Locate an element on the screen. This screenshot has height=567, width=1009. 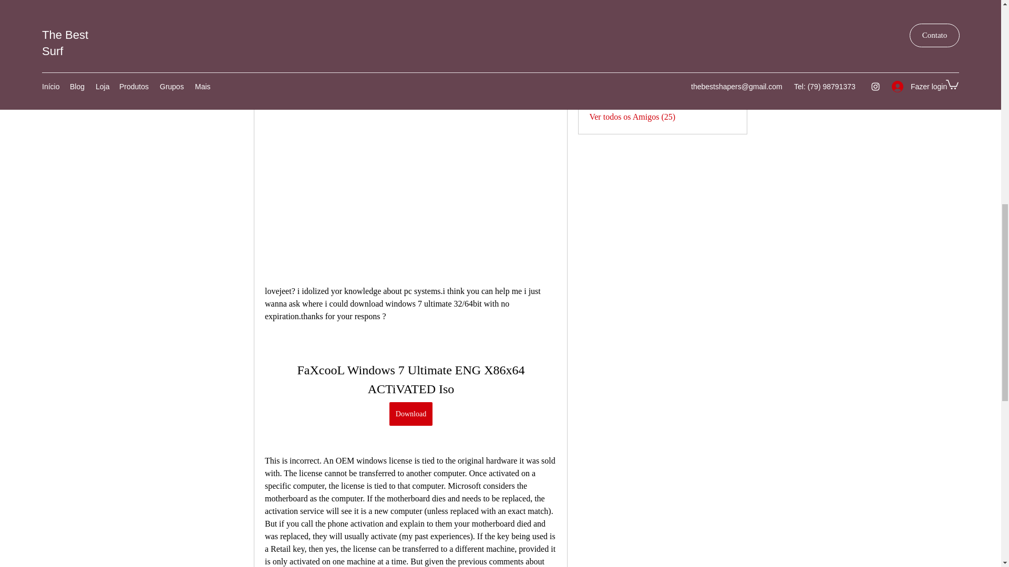
Kristiansen Del Castillo is located at coordinates (599, 91).